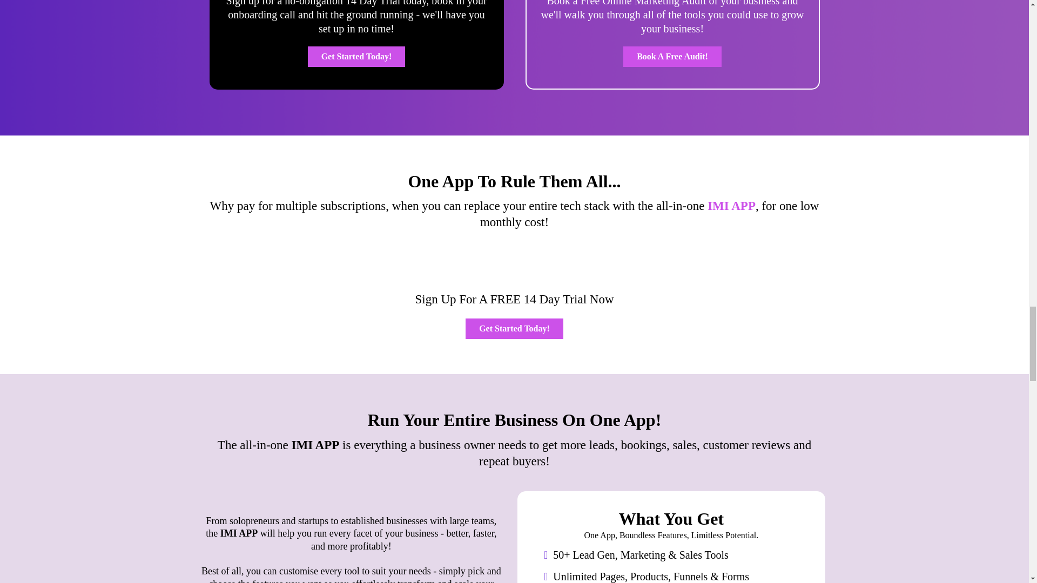 This screenshot has width=1037, height=583. I want to click on Get Started Today!, so click(514, 328).